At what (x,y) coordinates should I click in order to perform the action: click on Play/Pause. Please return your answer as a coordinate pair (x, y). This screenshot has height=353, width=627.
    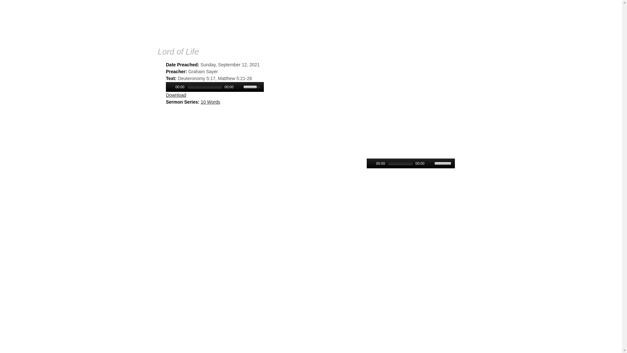
    Looking at the image, I should click on (371, 163).